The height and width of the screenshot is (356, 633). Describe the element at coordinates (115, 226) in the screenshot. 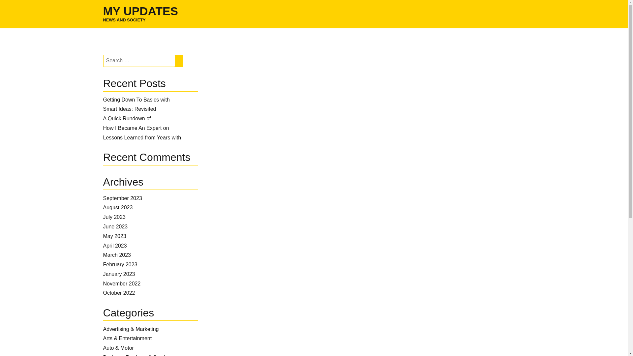

I see `June 2023` at that location.